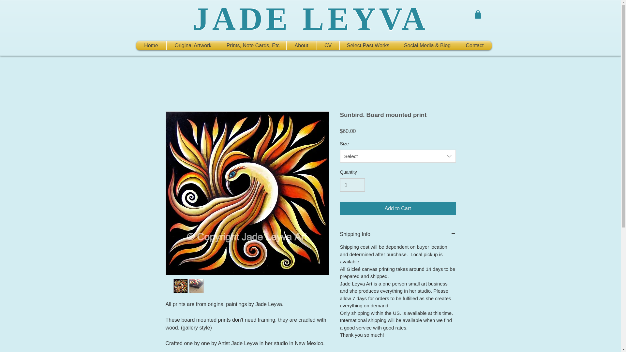  I want to click on Select, so click(398, 156).